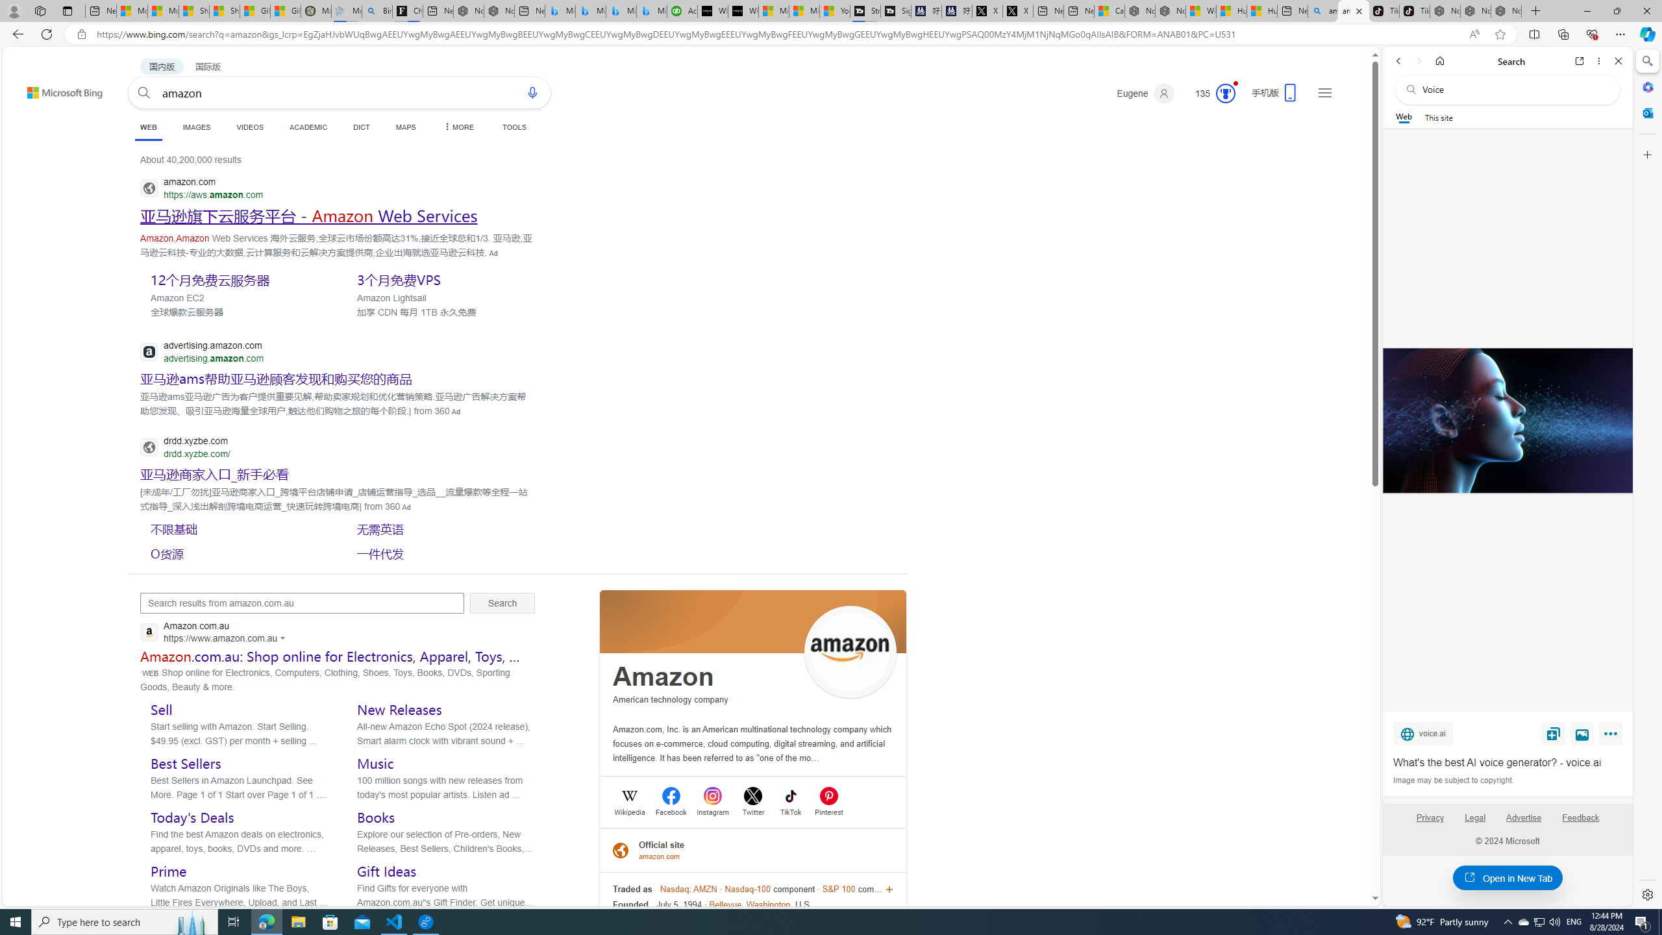 This screenshot has height=935, width=1662. I want to click on Bing Real Estate - Home sales and rental listings, so click(376, 11).